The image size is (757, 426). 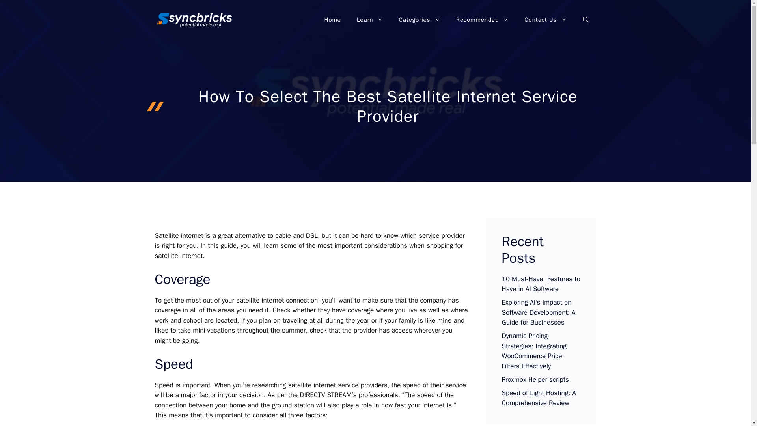 I want to click on Learn, so click(x=370, y=20).